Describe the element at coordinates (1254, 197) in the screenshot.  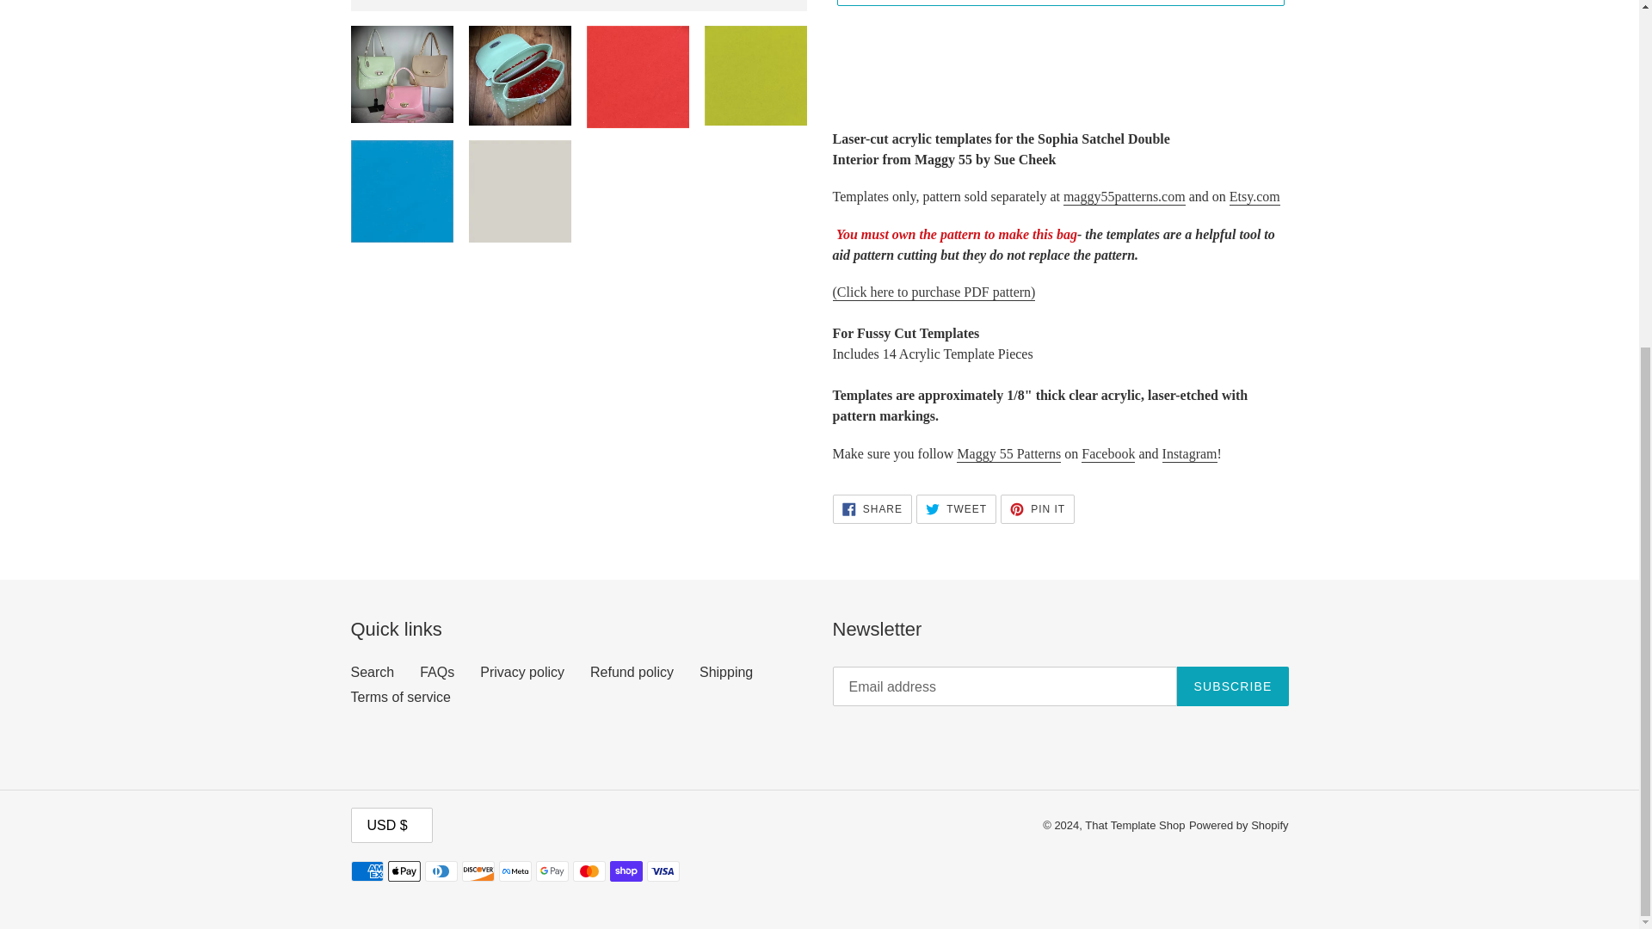
I see `Etsy.com` at that location.